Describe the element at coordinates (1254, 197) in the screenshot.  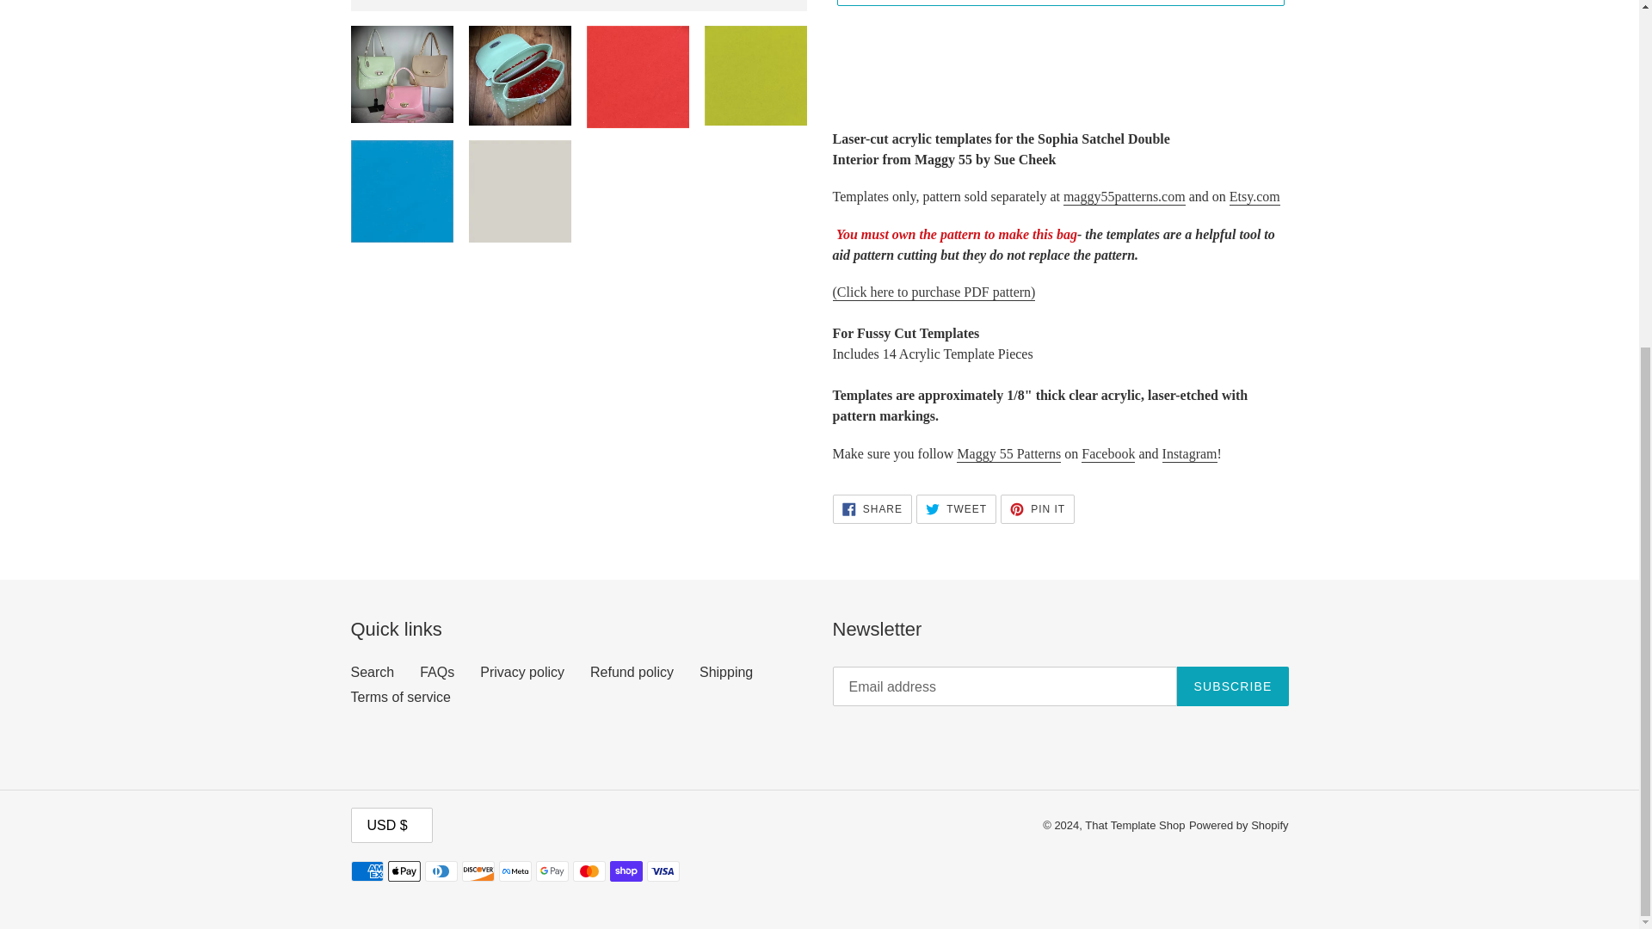
I see `Etsy.com` at that location.